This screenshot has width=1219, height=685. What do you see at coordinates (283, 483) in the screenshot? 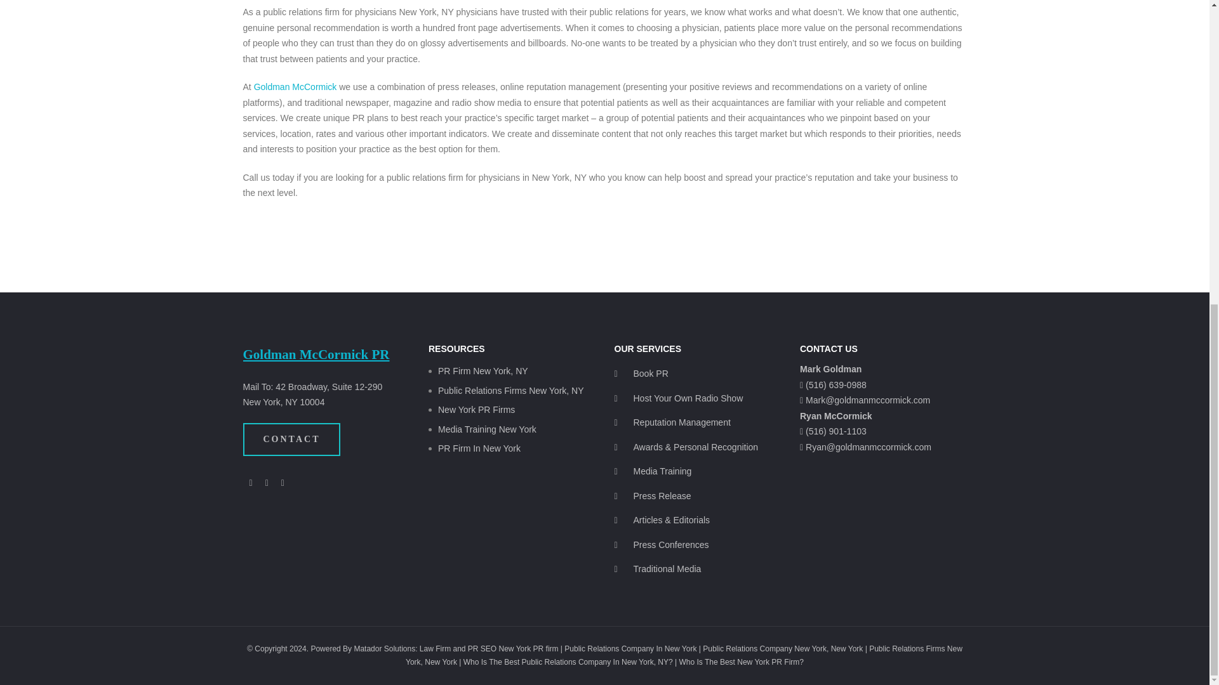
I see `Twitter` at bounding box center [283, 483].